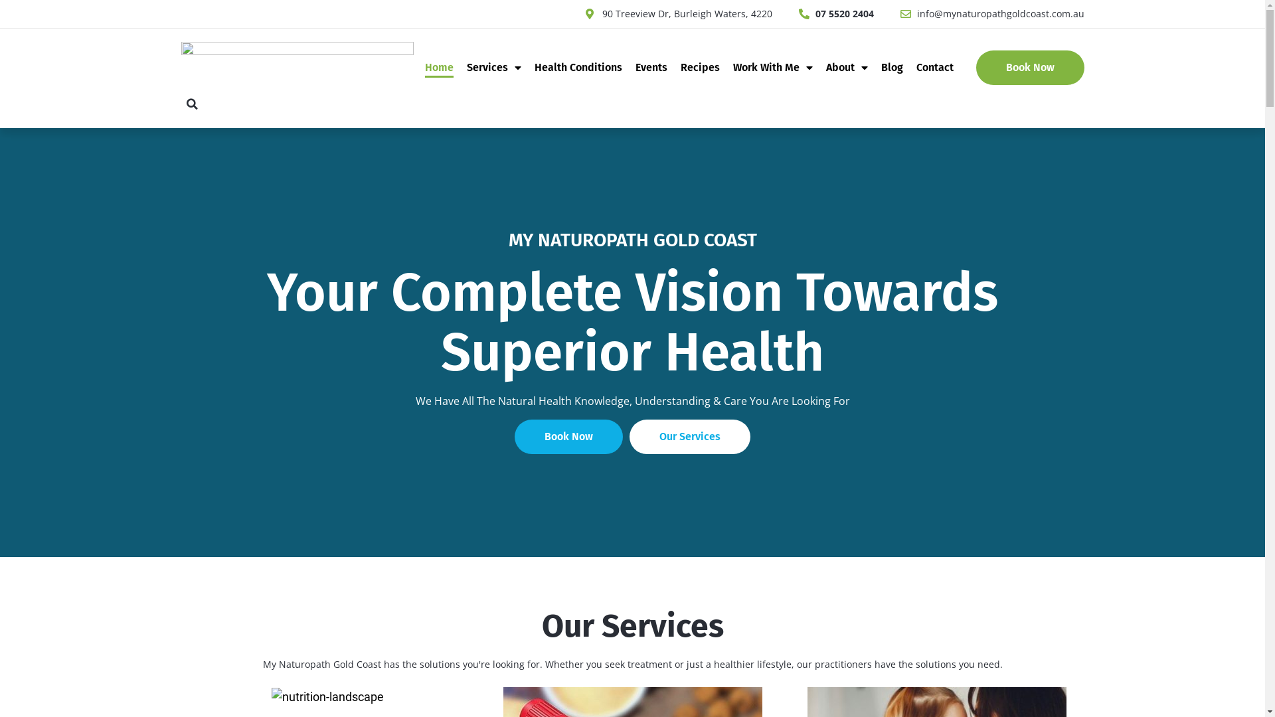  What do you see at coordinates (835, 14) in the screenshot?
I see `07 5520 2404` at bounding box center [835, 14].